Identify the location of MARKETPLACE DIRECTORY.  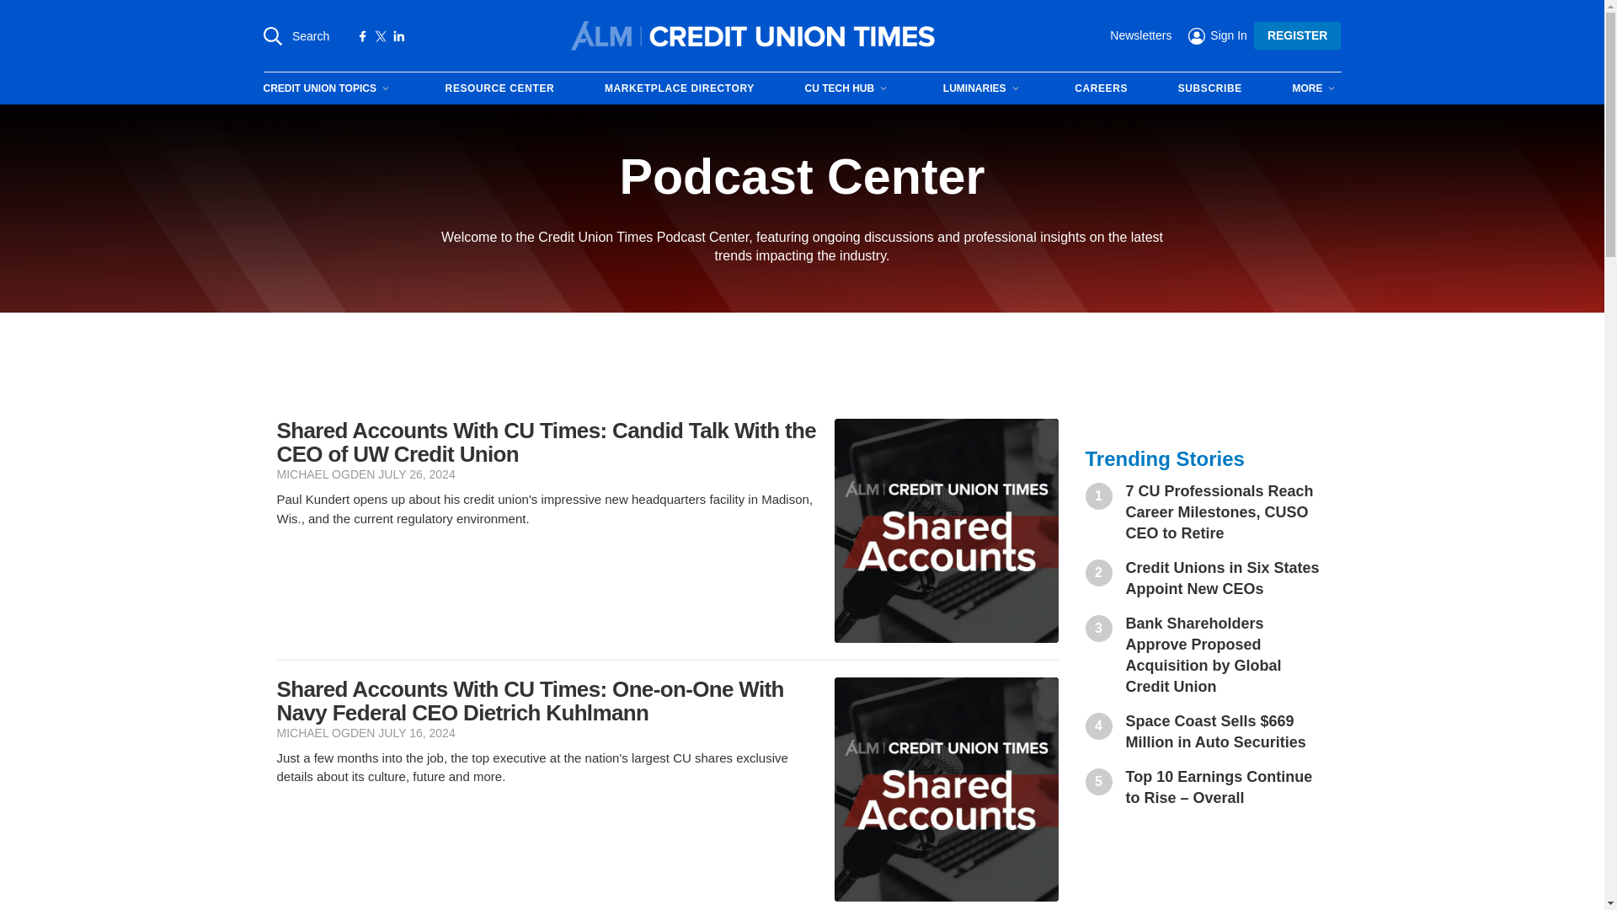
(680, 88).